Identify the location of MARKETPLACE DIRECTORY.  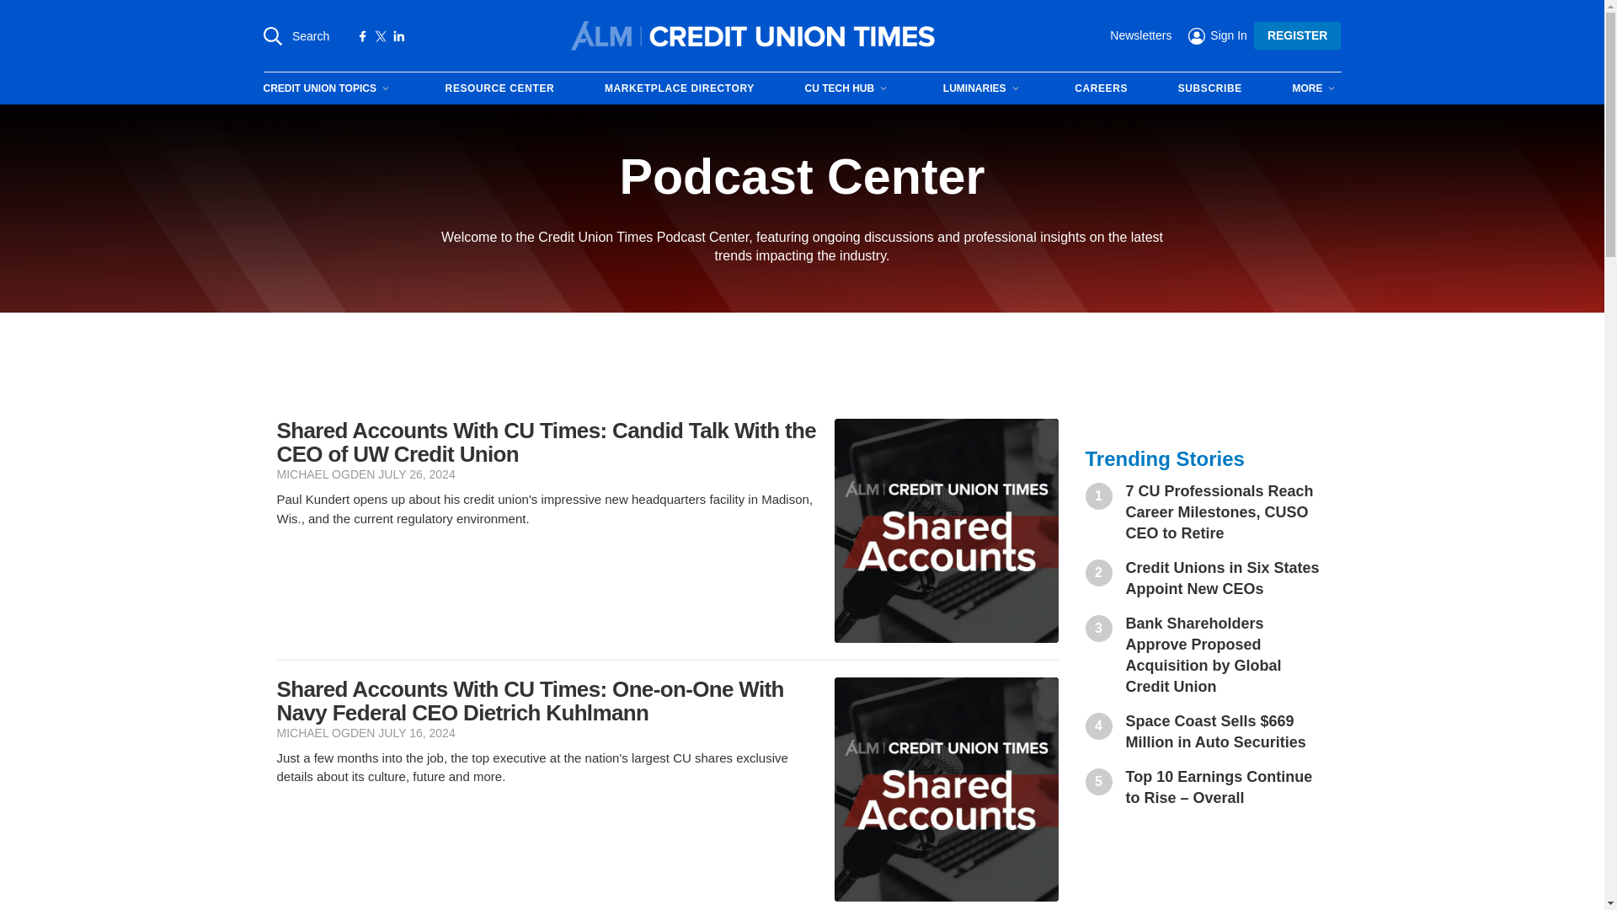
(680, 88).